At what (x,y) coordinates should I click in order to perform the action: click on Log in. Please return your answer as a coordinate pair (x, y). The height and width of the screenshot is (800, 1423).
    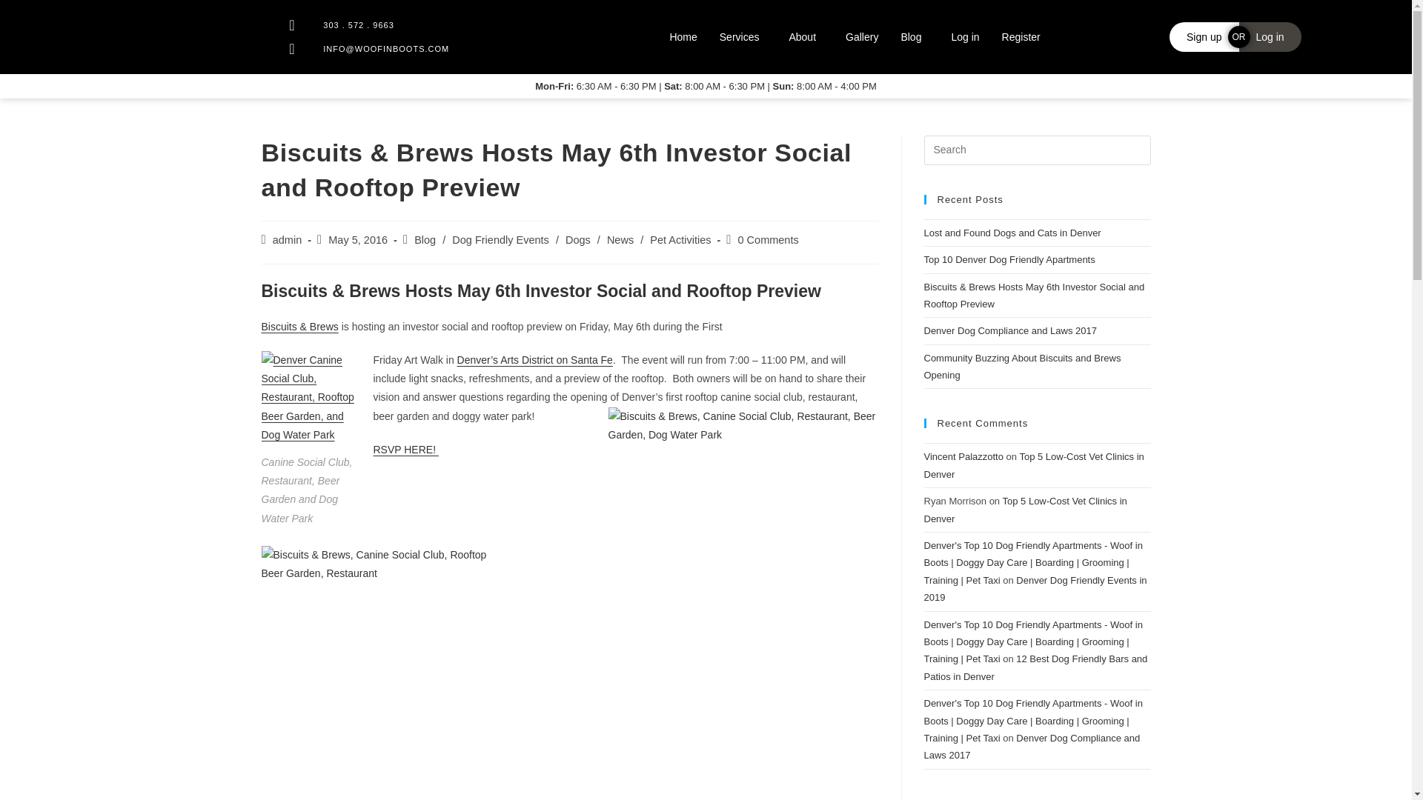
    Looking at the image, I should click on (1270, 37).